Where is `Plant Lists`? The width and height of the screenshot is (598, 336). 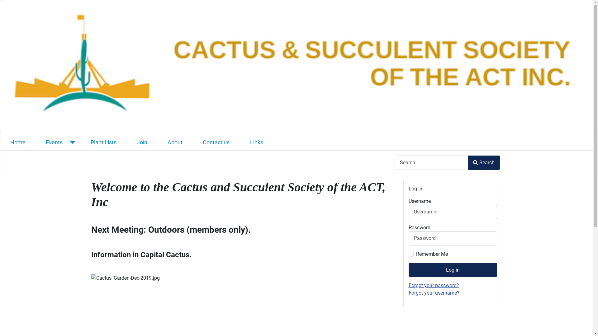
Plant Lists is located at coordinates (103, 142).